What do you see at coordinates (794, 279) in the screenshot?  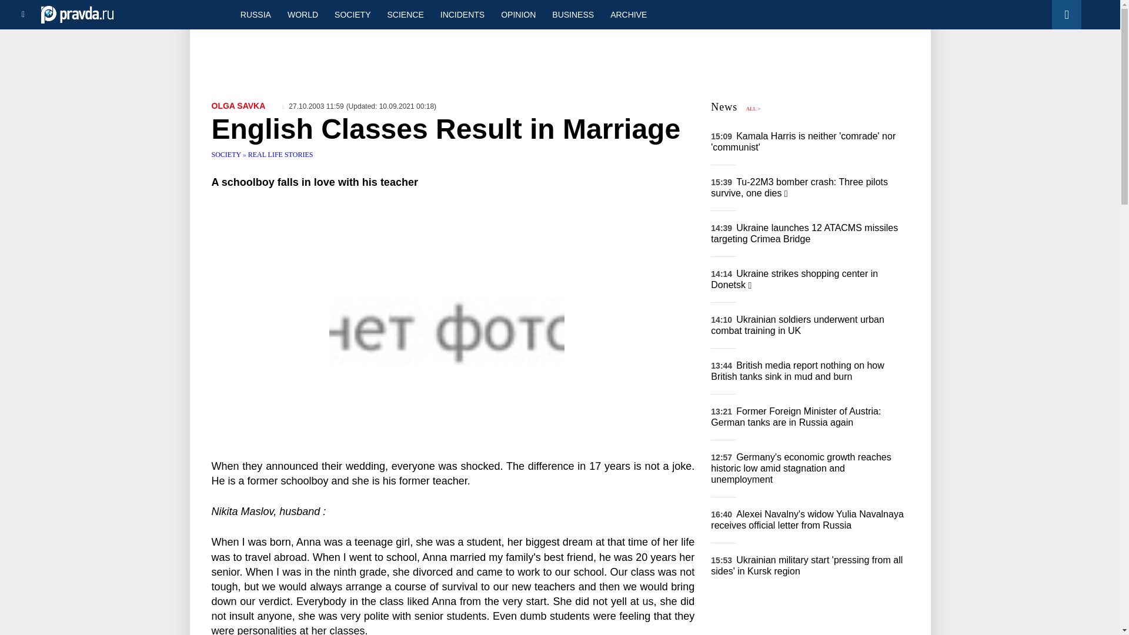 I see `Ukraine strikes shopping center in Donetsk` at bounding box center [794, 279].